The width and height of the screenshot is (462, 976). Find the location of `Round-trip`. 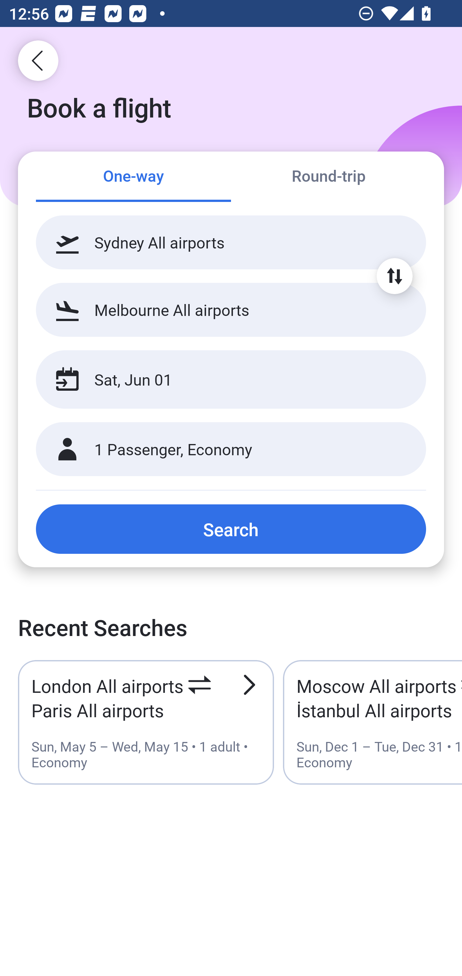

Round-trip is located at coordinates (329, 177).